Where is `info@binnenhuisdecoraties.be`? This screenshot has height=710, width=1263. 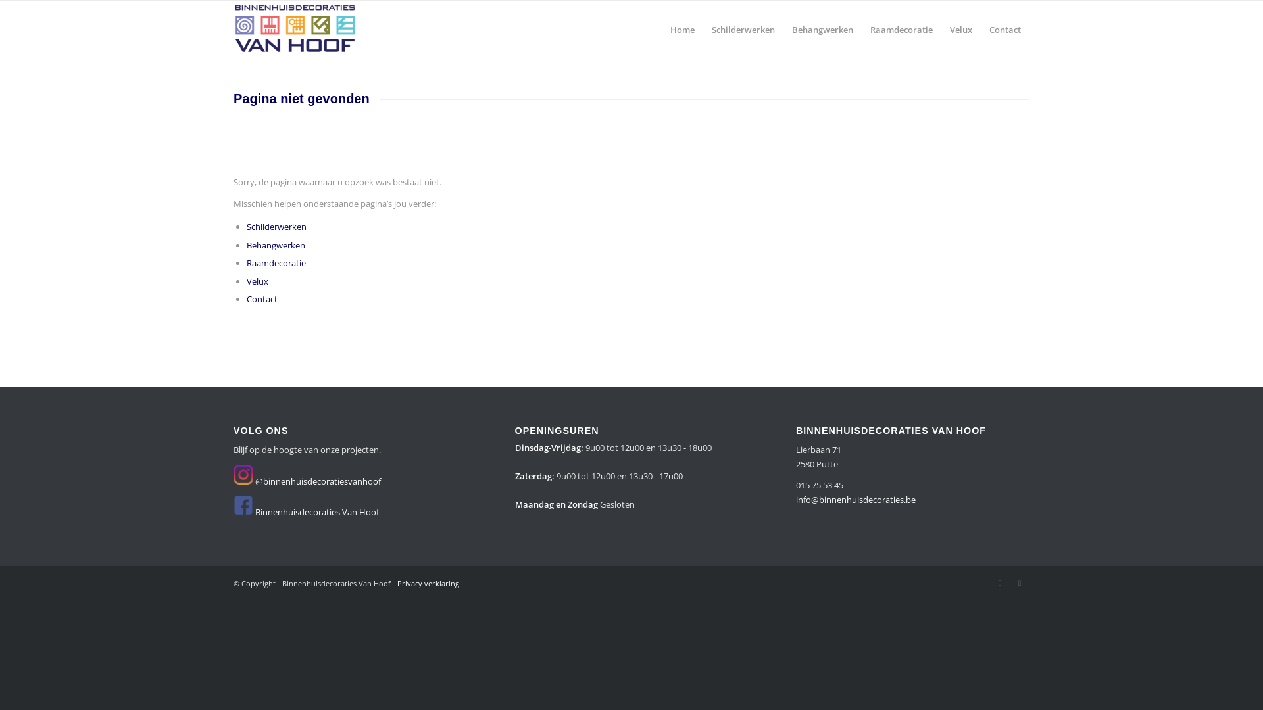 info@binnenhuisdecoraties.be is located at coordinates (856, 500).